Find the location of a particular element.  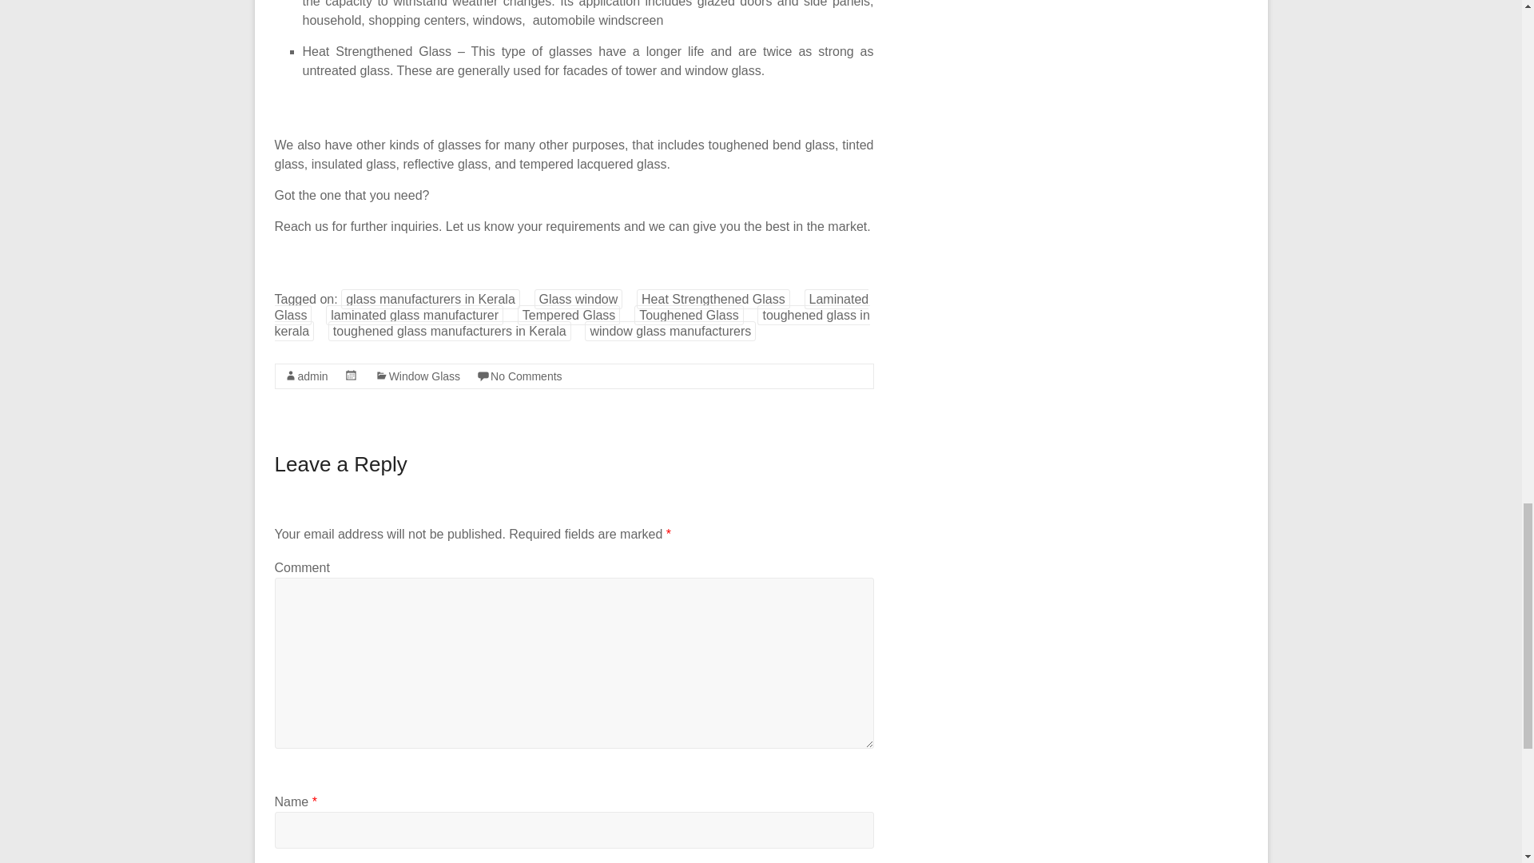

Laminated Glass is located at coordinates (572, 307).